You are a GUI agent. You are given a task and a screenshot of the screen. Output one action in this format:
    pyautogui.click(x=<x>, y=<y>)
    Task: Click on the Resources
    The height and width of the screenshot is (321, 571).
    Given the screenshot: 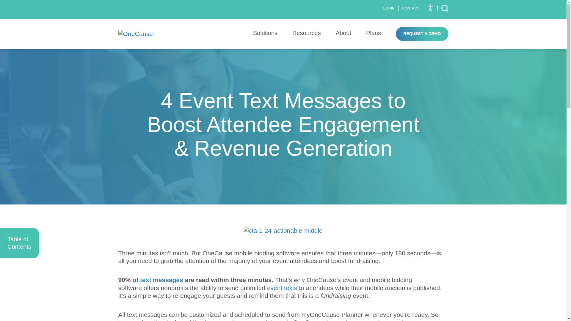 What is the action you would take?
    pyautogui.click(x=307, y=34)
    